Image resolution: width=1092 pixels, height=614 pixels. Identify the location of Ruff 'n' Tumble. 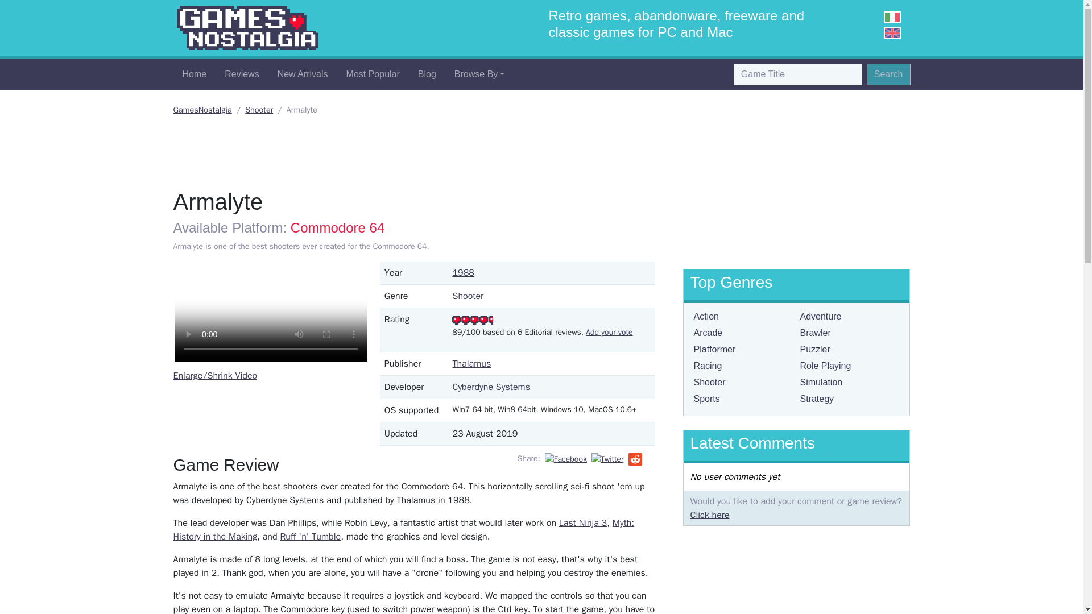
(310, 537).